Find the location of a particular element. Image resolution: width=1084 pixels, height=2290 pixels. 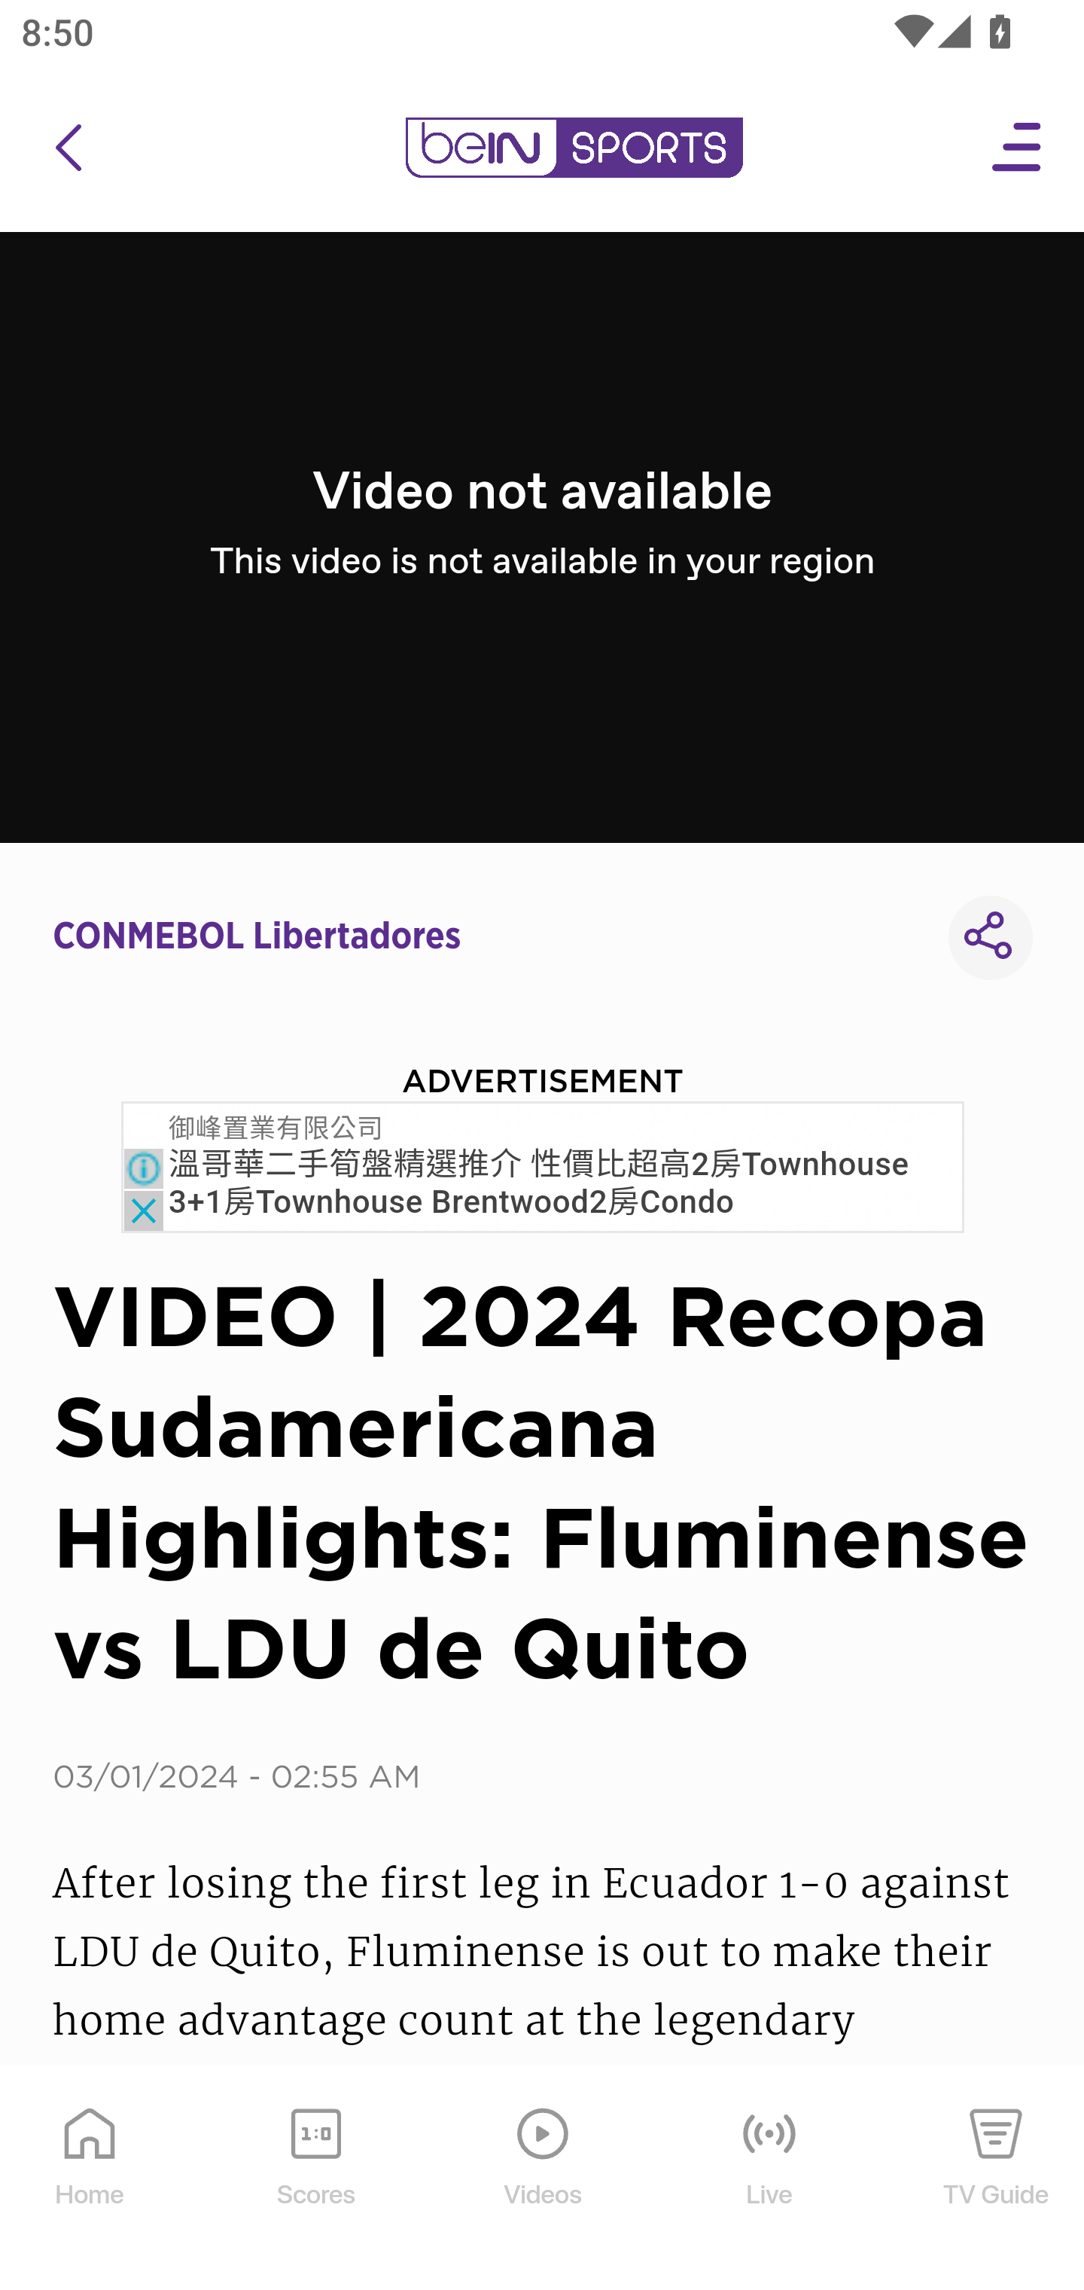

icon back is located at coordinates (68, 148).